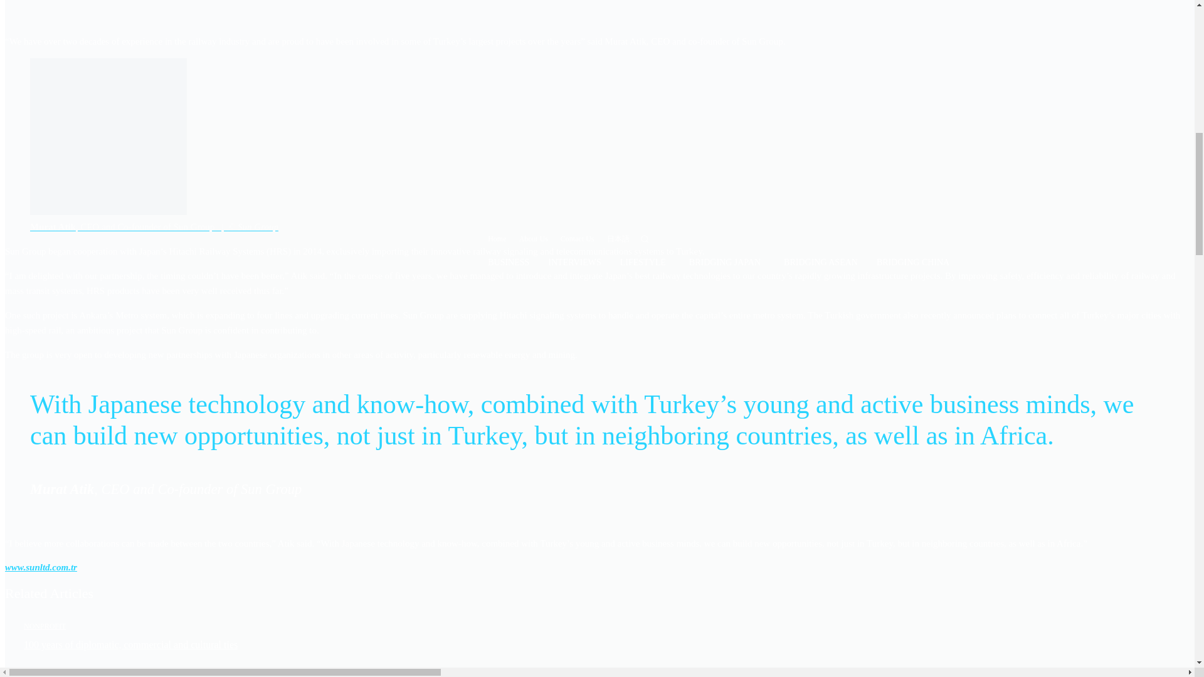  I want to click on Home, so click(497, 239).